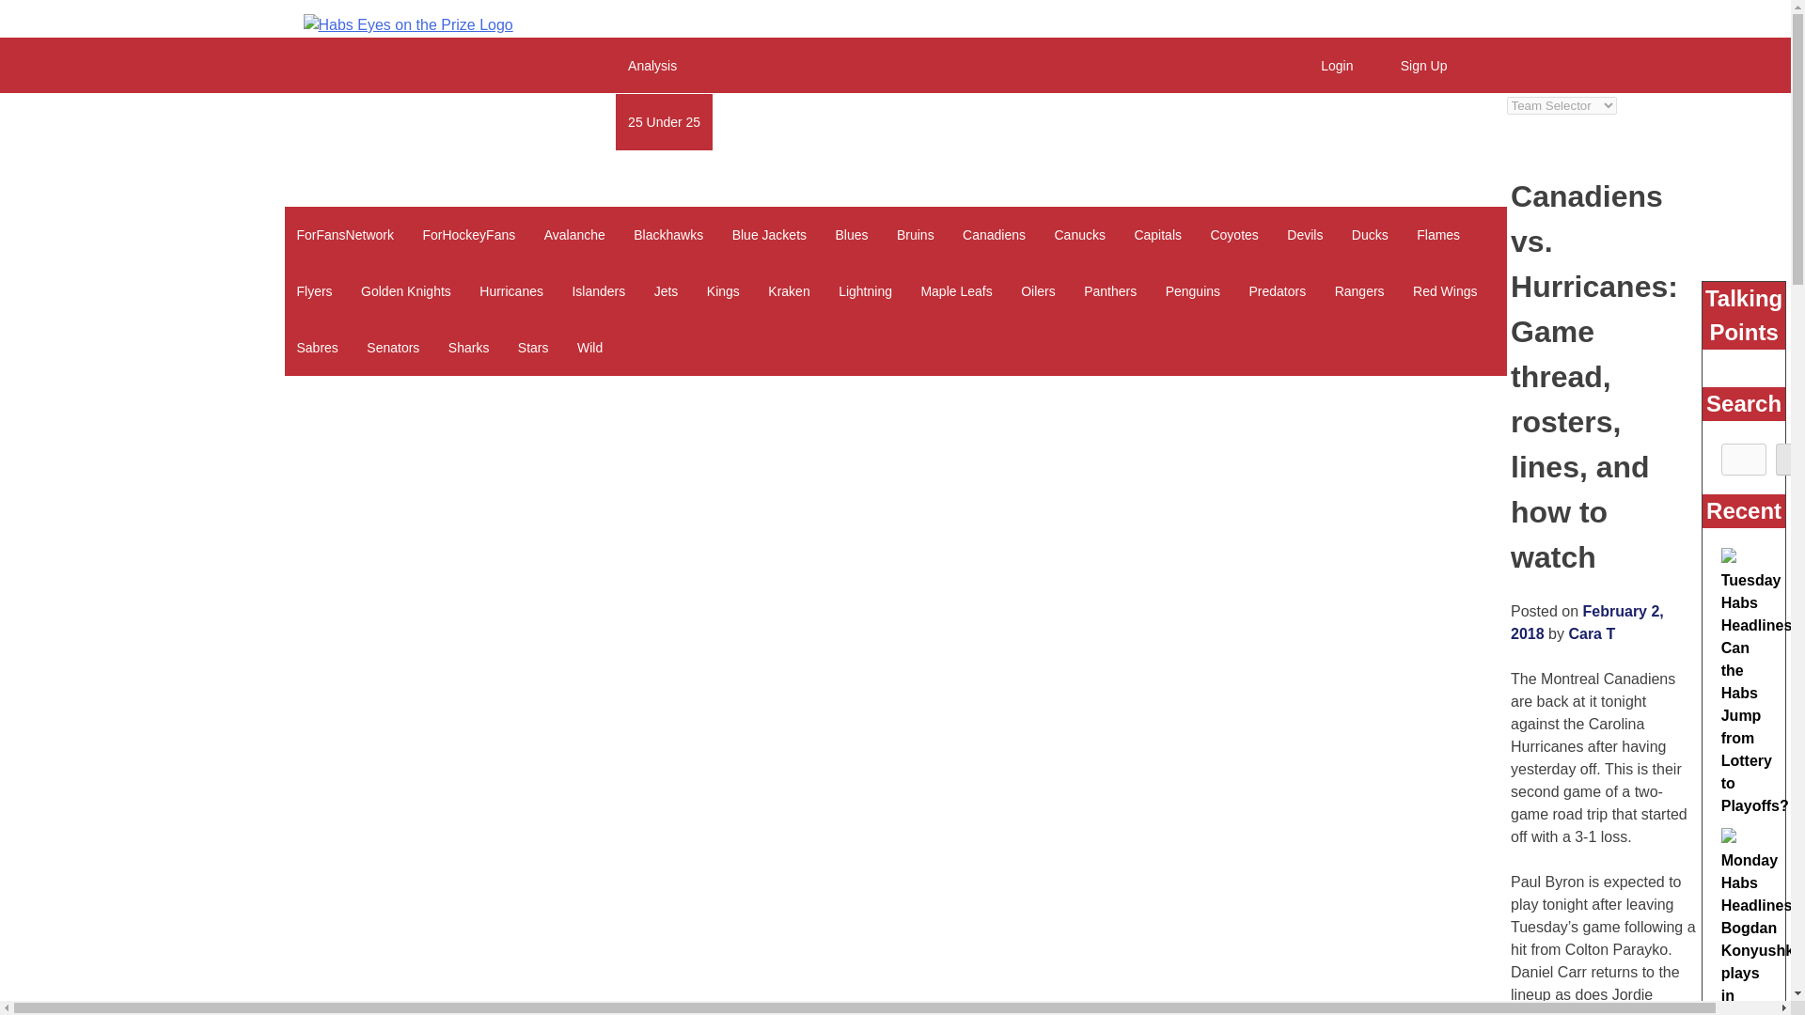 The width and height of the screenshot is (1805, 1015). I want to click on Islanders, so click(598, 291).